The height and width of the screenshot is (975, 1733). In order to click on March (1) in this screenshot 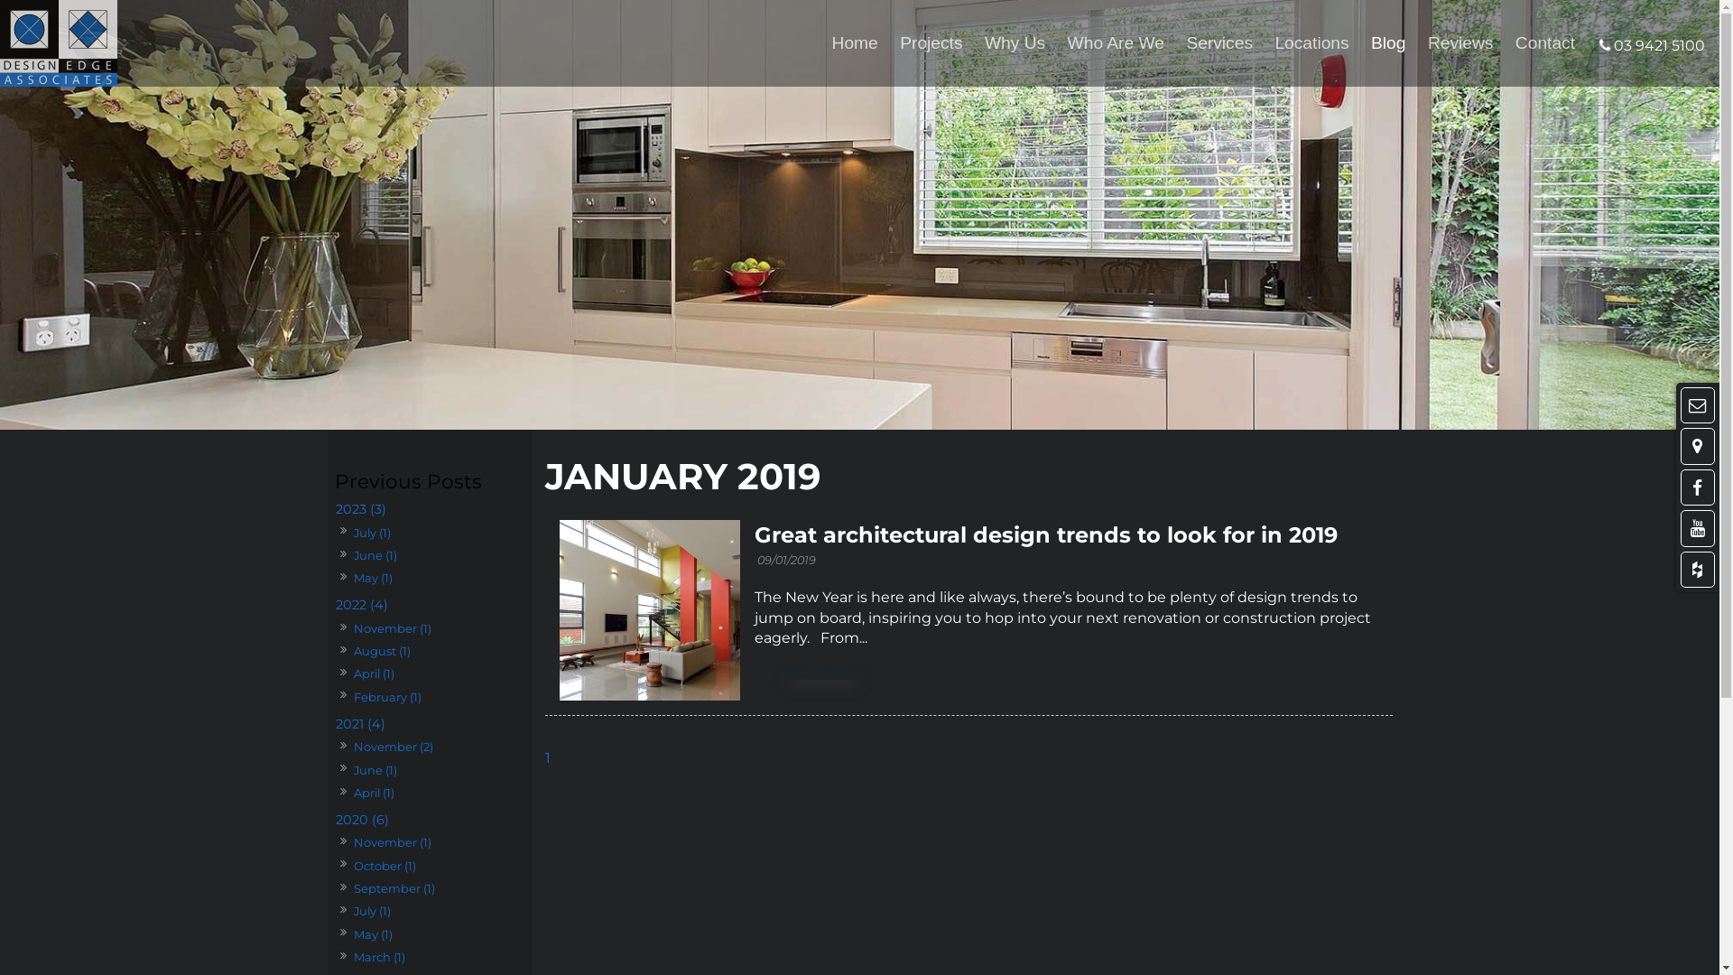, I will do `click(379, 957)`.